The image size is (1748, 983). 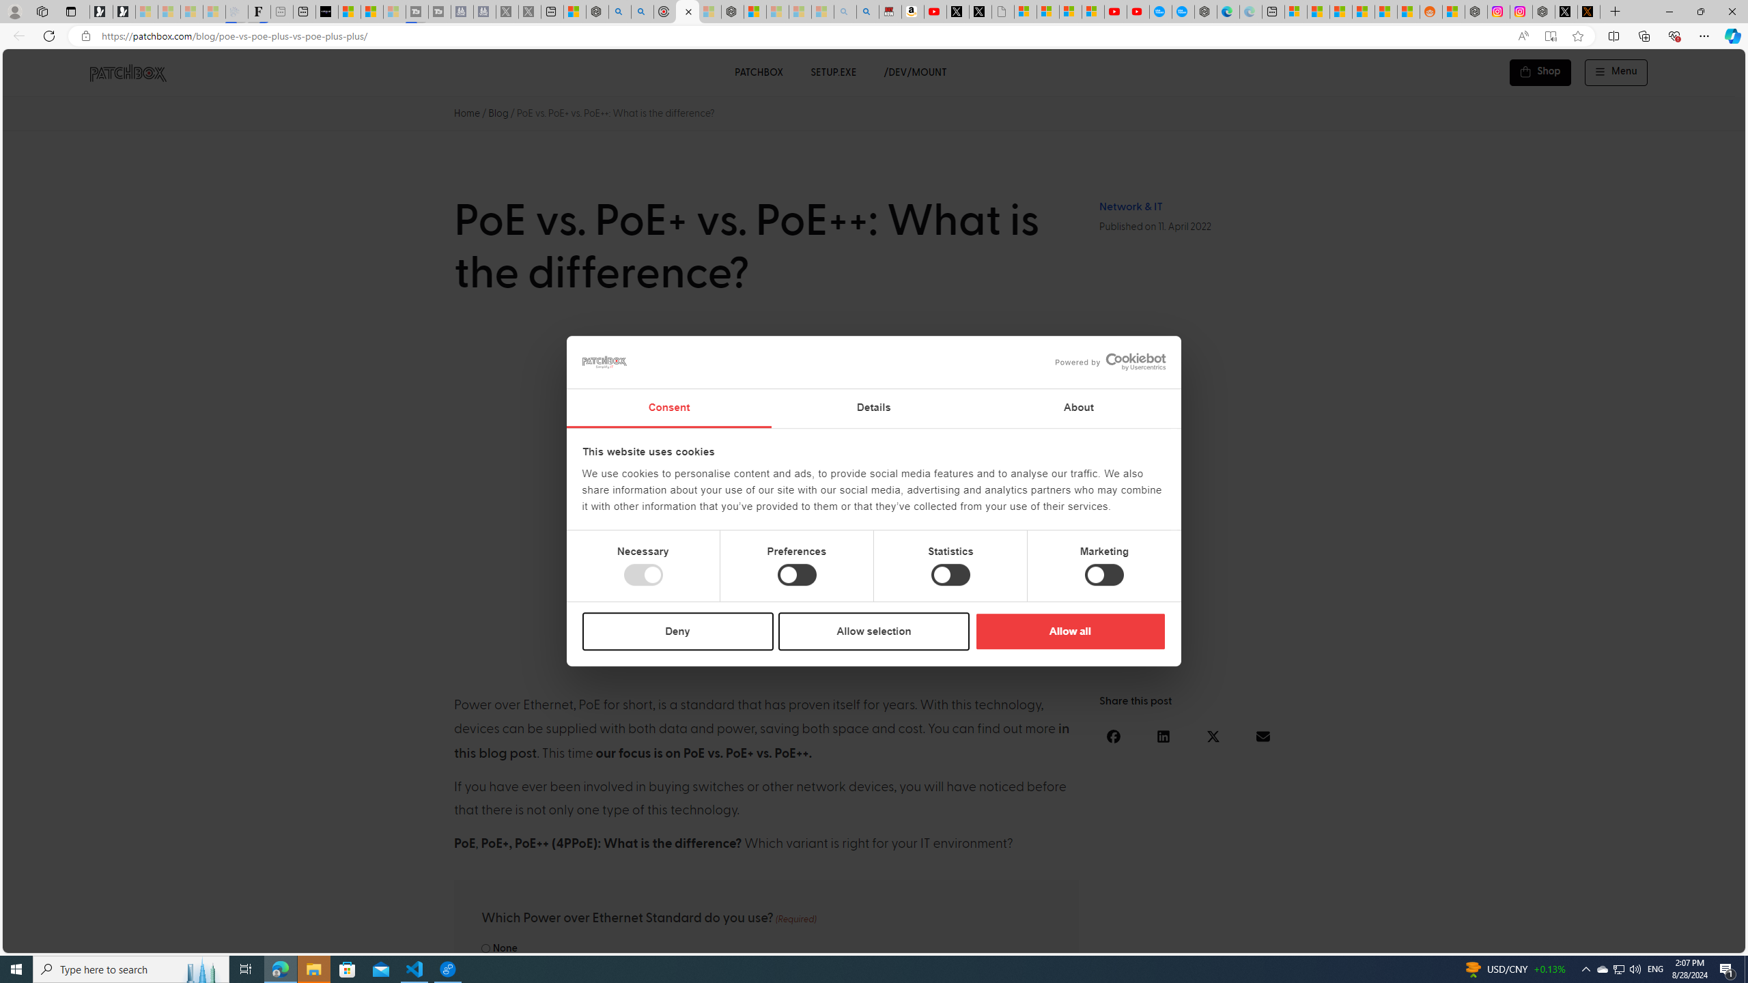 I want to click on Language switcher : Portuguese, so click(x=1683, y=940).